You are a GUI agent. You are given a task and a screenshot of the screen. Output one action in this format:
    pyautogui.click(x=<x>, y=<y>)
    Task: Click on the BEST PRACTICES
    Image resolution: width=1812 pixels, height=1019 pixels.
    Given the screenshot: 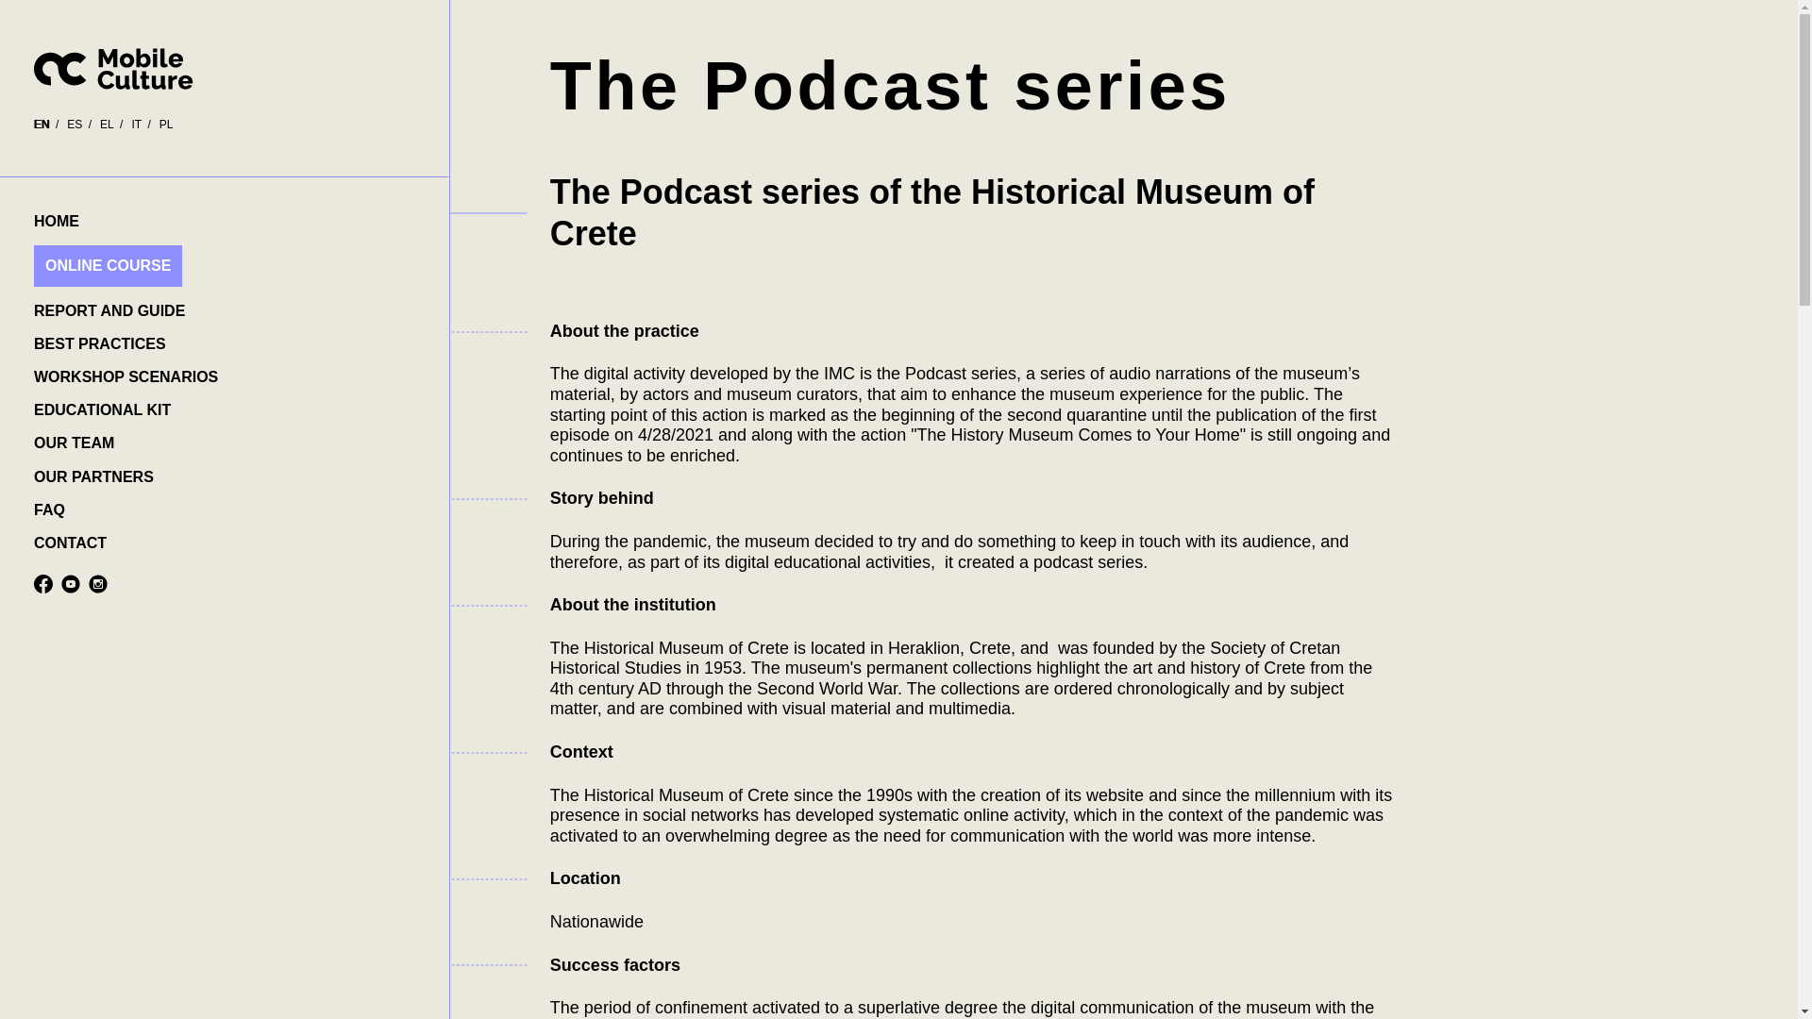 What is the action you would take?
    pyautogui.click(x=100, y=343)
    